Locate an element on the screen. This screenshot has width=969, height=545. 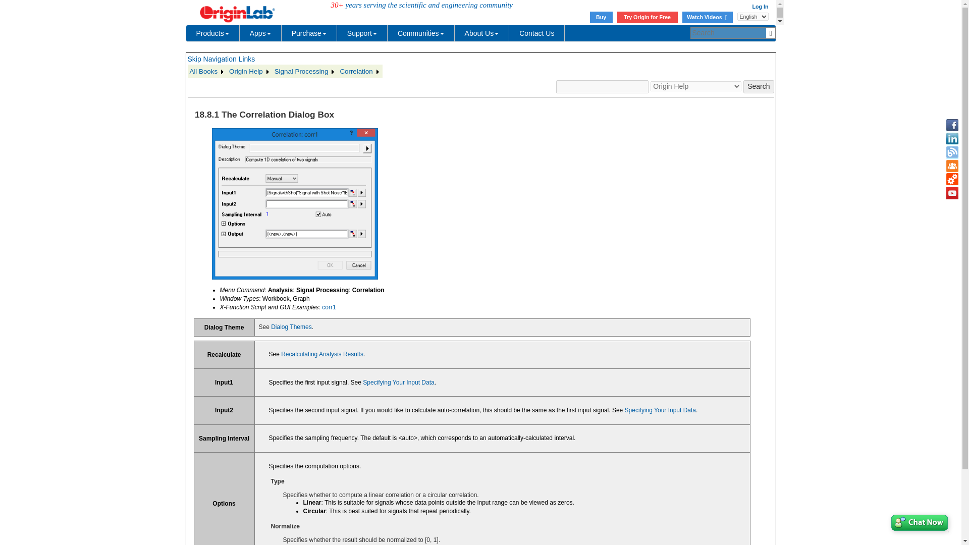
Facebook is located at coordinates (952, 125).